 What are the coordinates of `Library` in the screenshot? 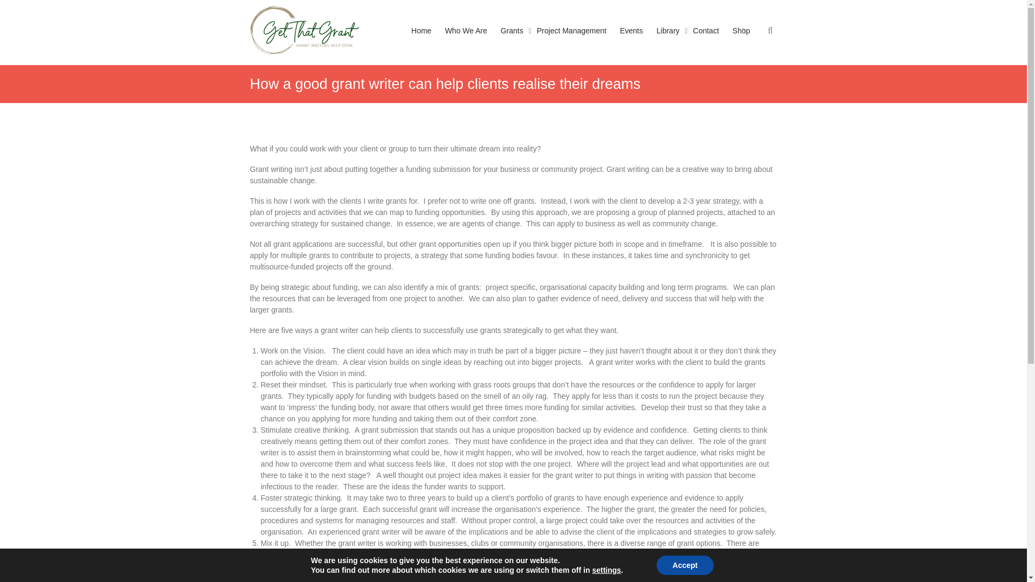 It's located at (668, 41).